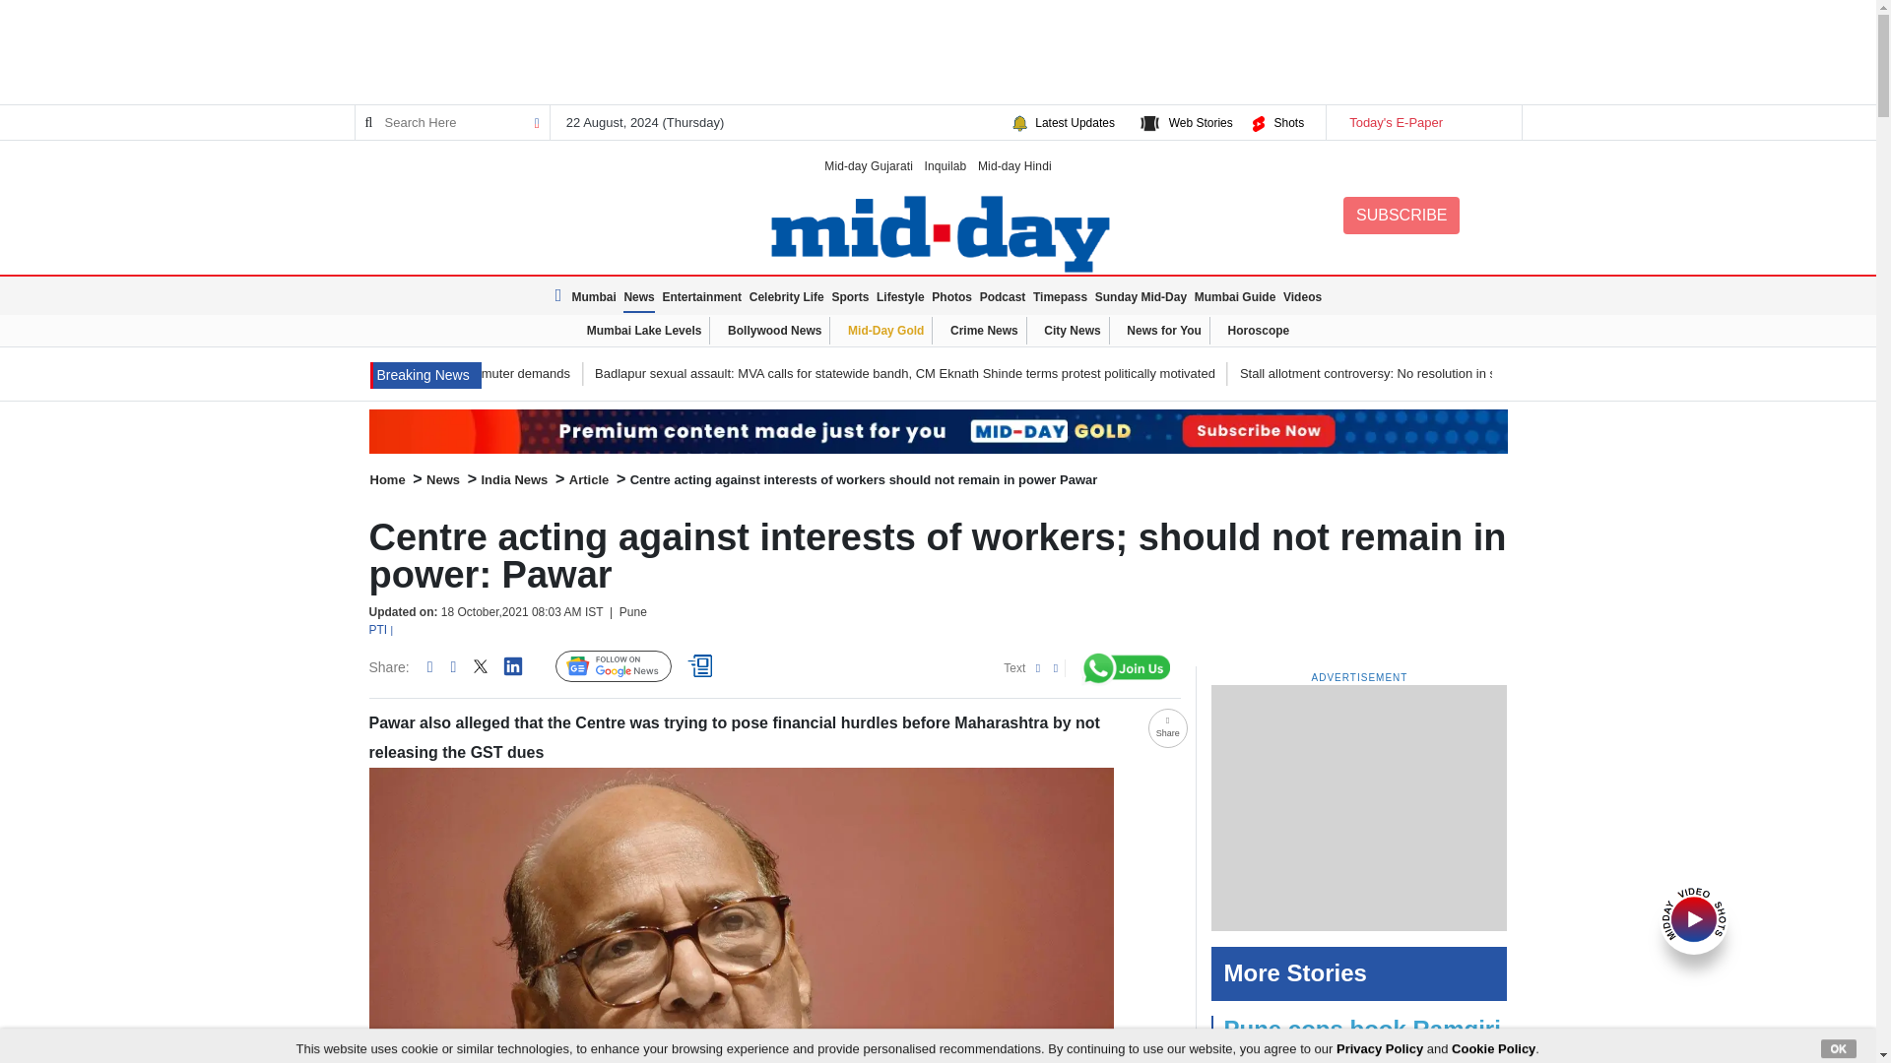 Image resolution: width=1891 pixels, height=1063 pixels. Describe the element at coordinates (1694, 917) in the screenshot. I see `Midday Shot Videos` at that location.